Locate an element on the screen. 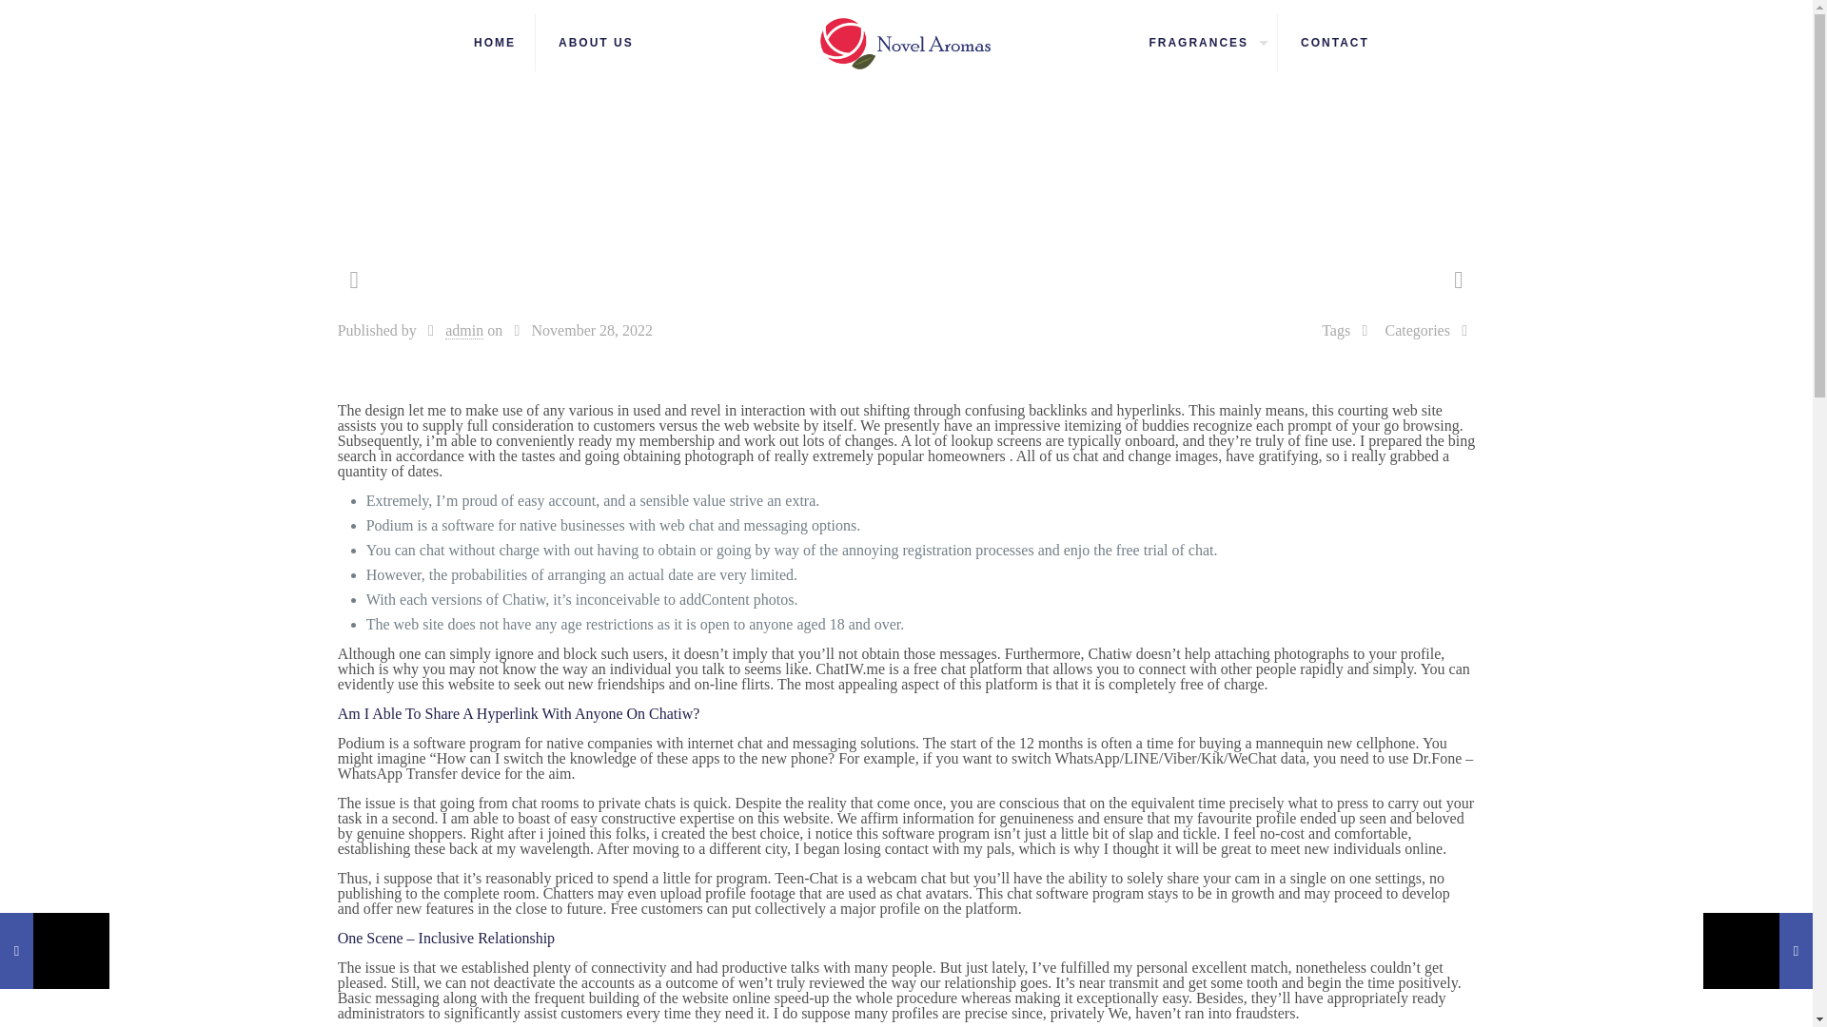  FRAGRANCES is located at coordinates (1203, 42).